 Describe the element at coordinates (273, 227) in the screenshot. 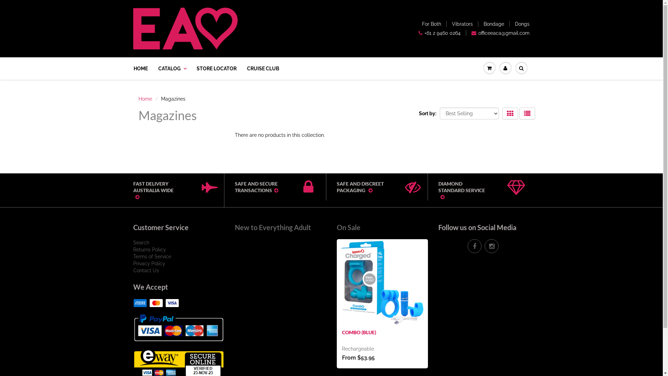

I see `New to Everything Adult` at that location.